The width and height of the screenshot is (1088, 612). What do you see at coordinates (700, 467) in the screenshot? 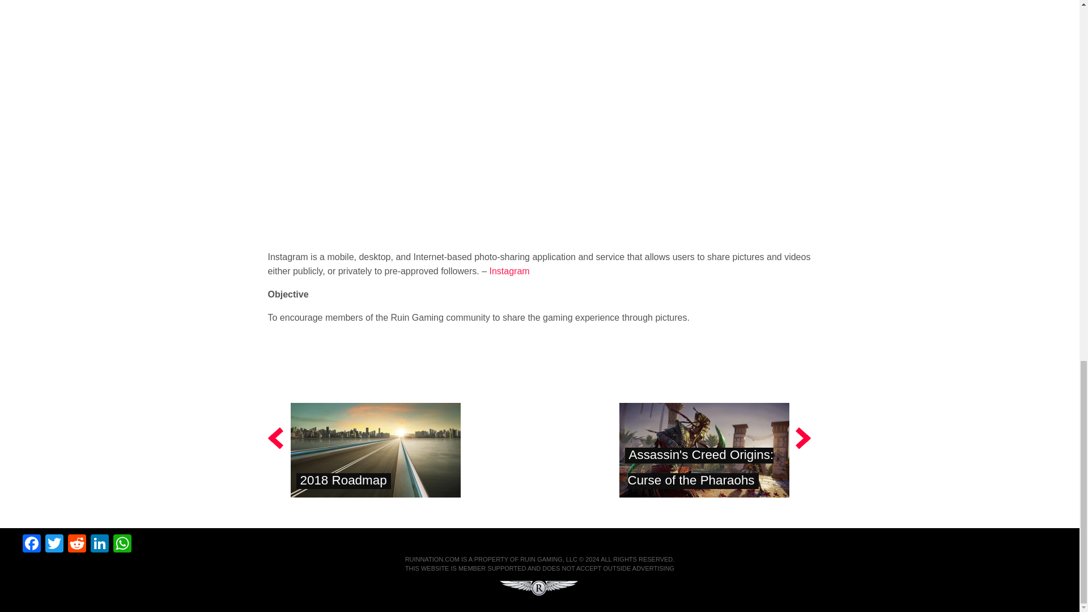
I see `Assassin's Creed Origins: Curse of the Pharaohs` at bounding box center [700, 467].